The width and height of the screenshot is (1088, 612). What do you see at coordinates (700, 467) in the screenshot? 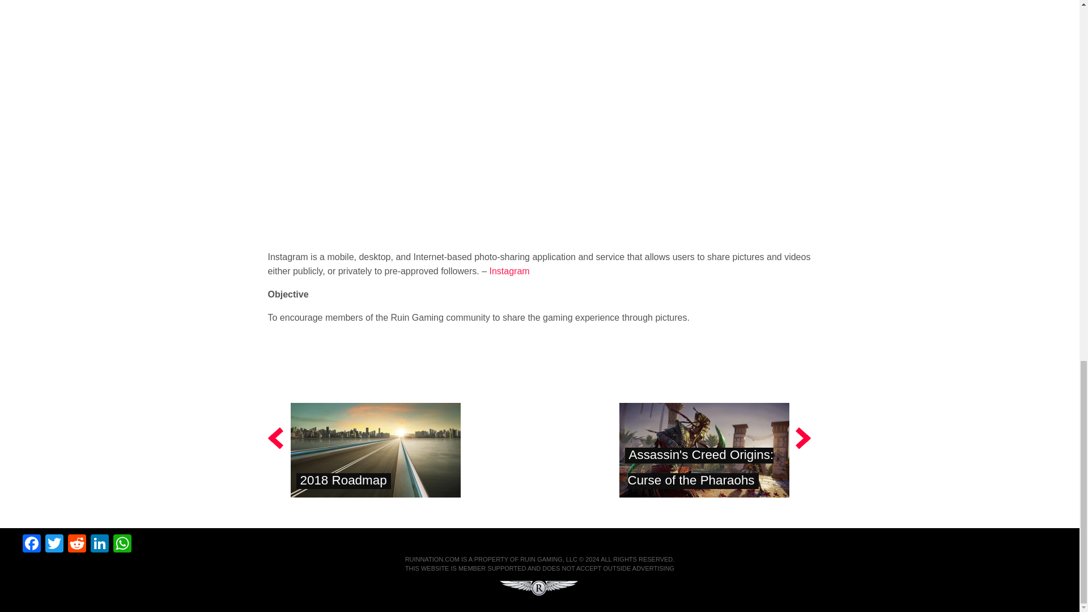
I see `Assassin's Creed Origins: Curse of the Pharaohs` at bounding box center [700, 467].